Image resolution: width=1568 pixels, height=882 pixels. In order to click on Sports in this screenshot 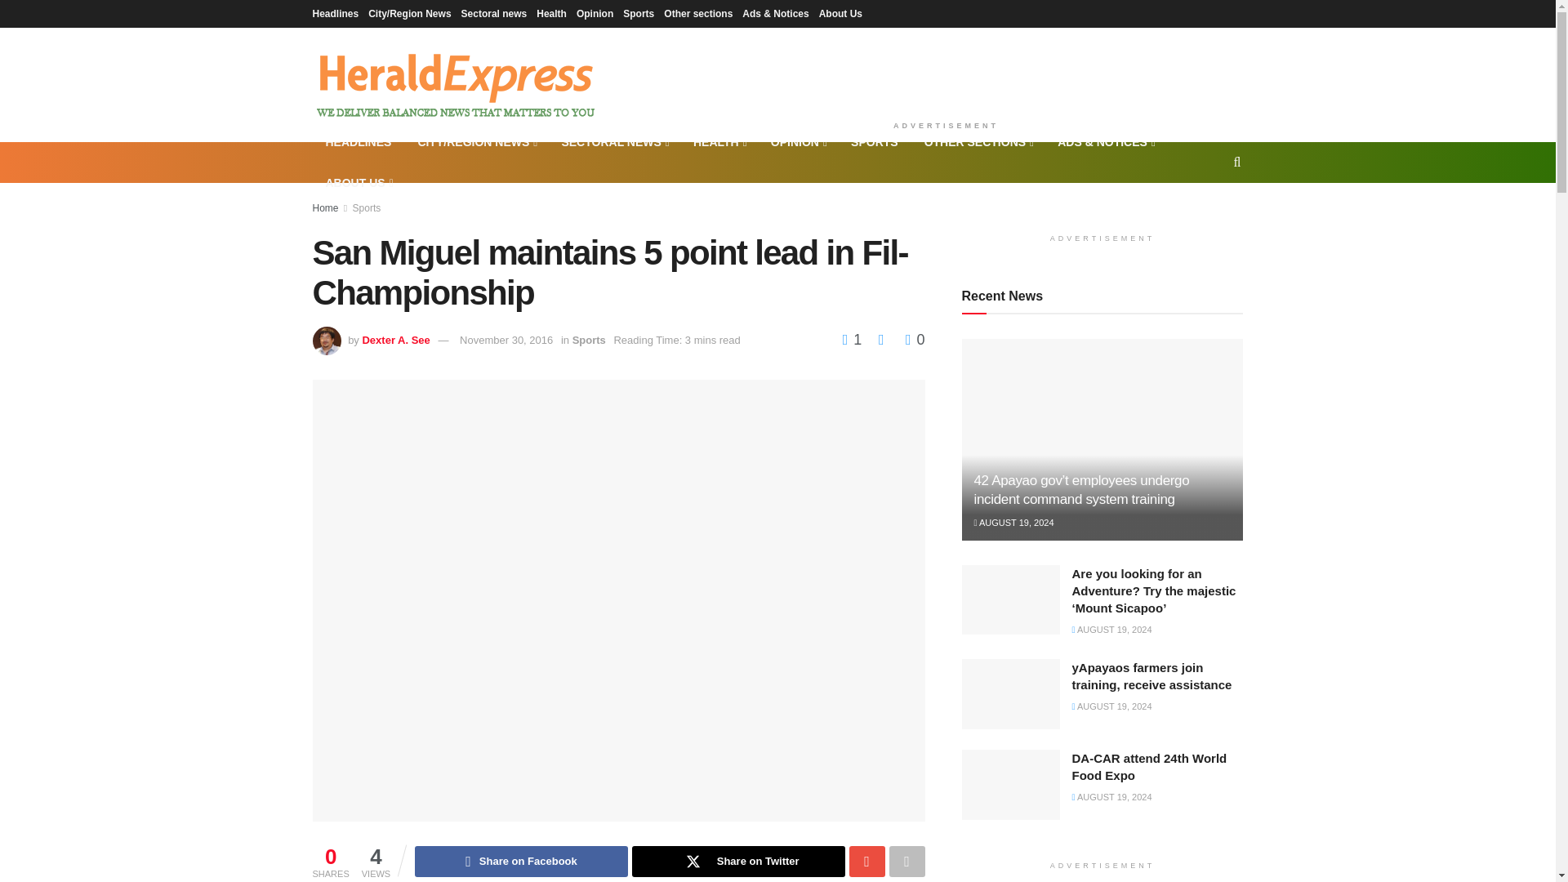, I will do `click(638, 13)`.